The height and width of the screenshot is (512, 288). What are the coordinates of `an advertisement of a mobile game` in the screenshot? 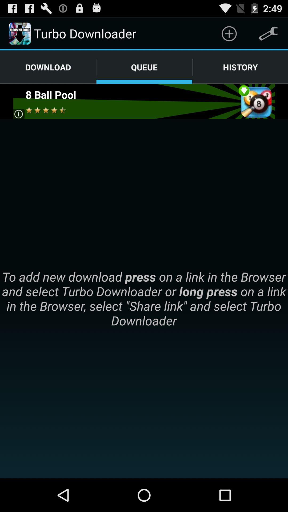 It's located at (144, 101).